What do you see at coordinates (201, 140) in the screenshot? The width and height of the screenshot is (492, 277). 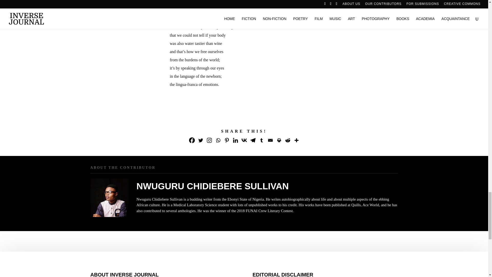 I see `Twitter` at bounding box center [201, 140].